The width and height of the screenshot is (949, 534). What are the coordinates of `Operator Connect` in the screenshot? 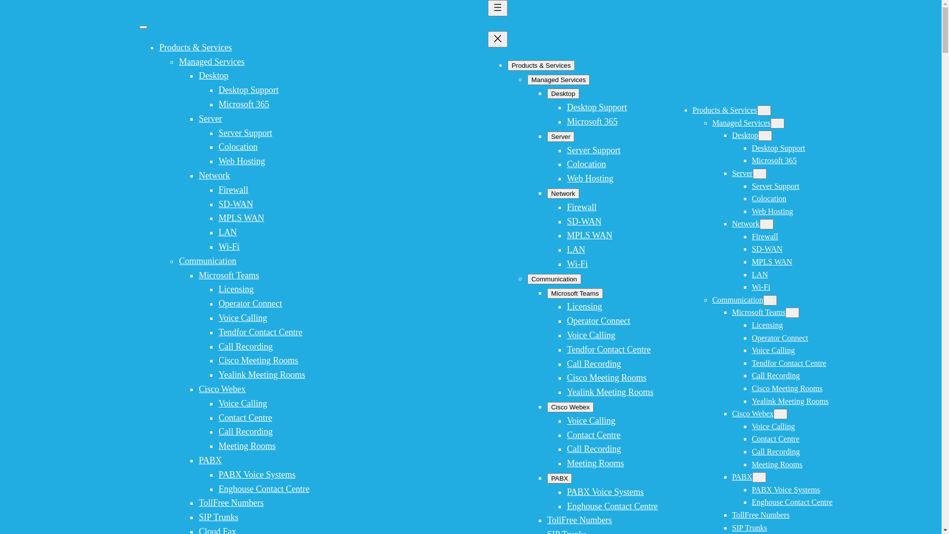 It's located at (250, 304).